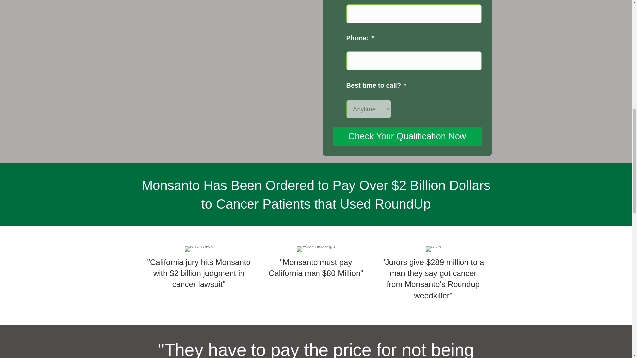  Describe the element at coordinates (433, 249) in the screenshot. I see `CNN` at that location.